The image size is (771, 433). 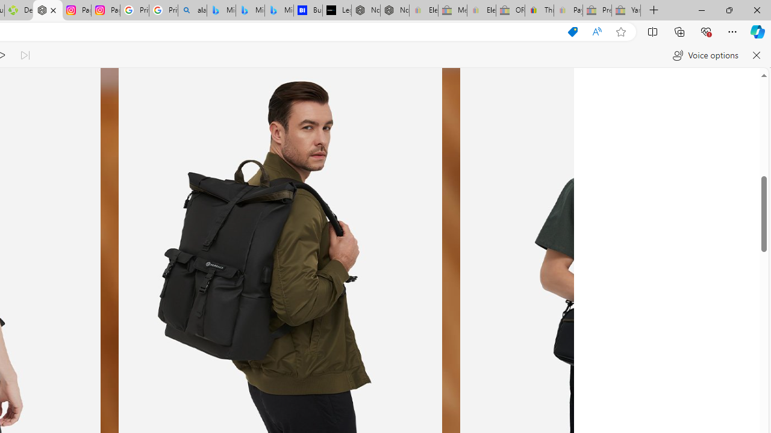 What do you see at coordinates (192, 11) in the screenshot?
I see `alabama high school quarterback dies - Search` at bounding box center [192, 11].